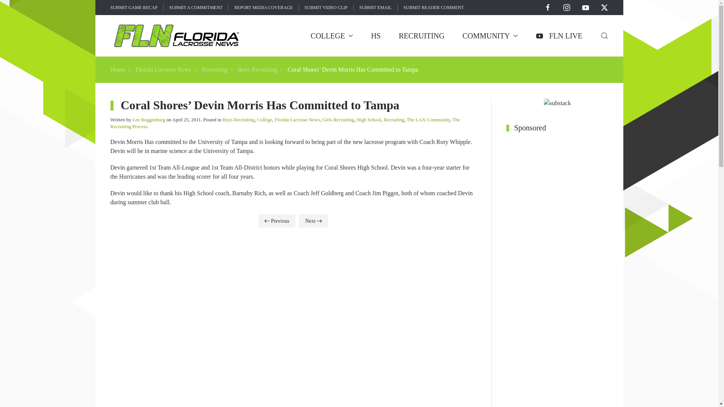  Describe the element at coordinates (490, 35) in the screenshot. I see `COMMUNITY` at that location.